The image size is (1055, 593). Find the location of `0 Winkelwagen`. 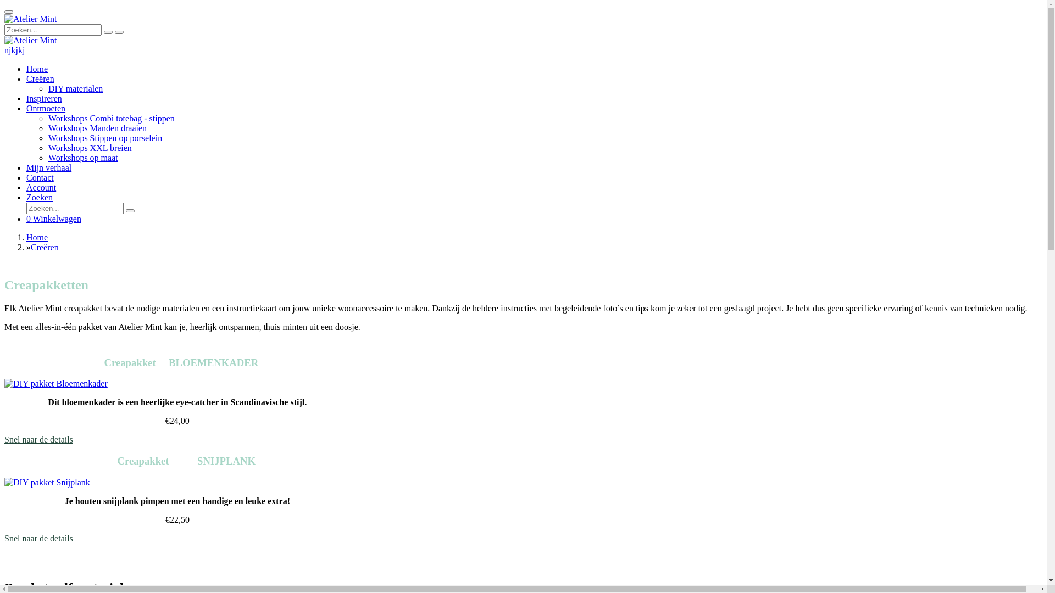

0 Winkelwagen is located at coordinates (54, 219).